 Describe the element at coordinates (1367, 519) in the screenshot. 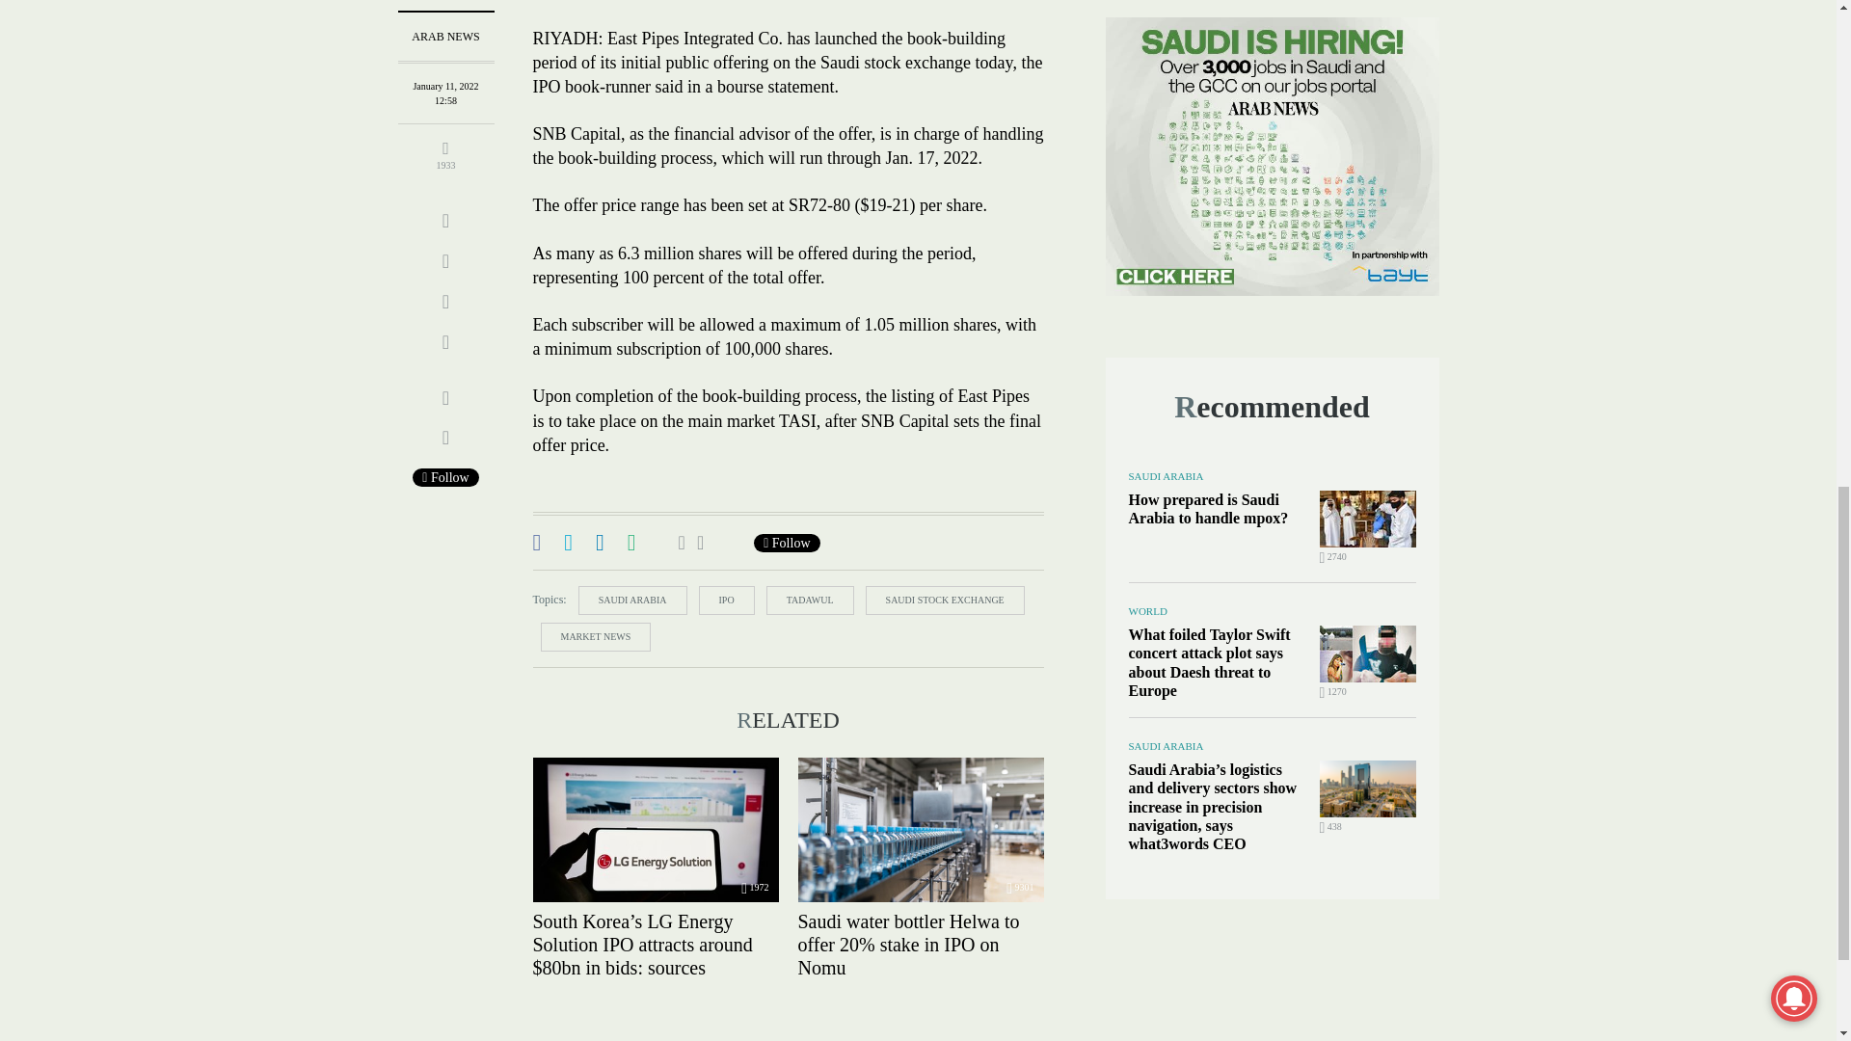

I see `How prepared is Saudi Arabia to handle mpox?` at that location.